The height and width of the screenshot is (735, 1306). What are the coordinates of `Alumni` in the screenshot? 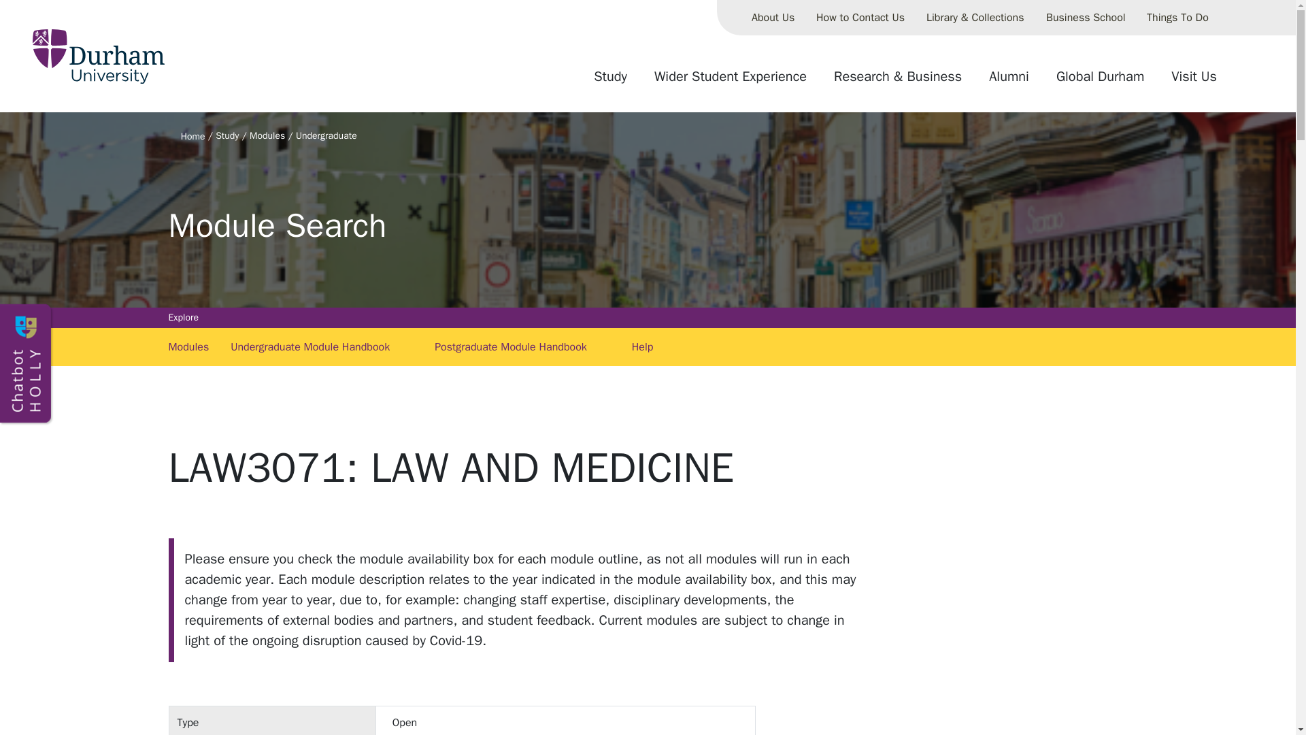 It's located at (1009, 82).